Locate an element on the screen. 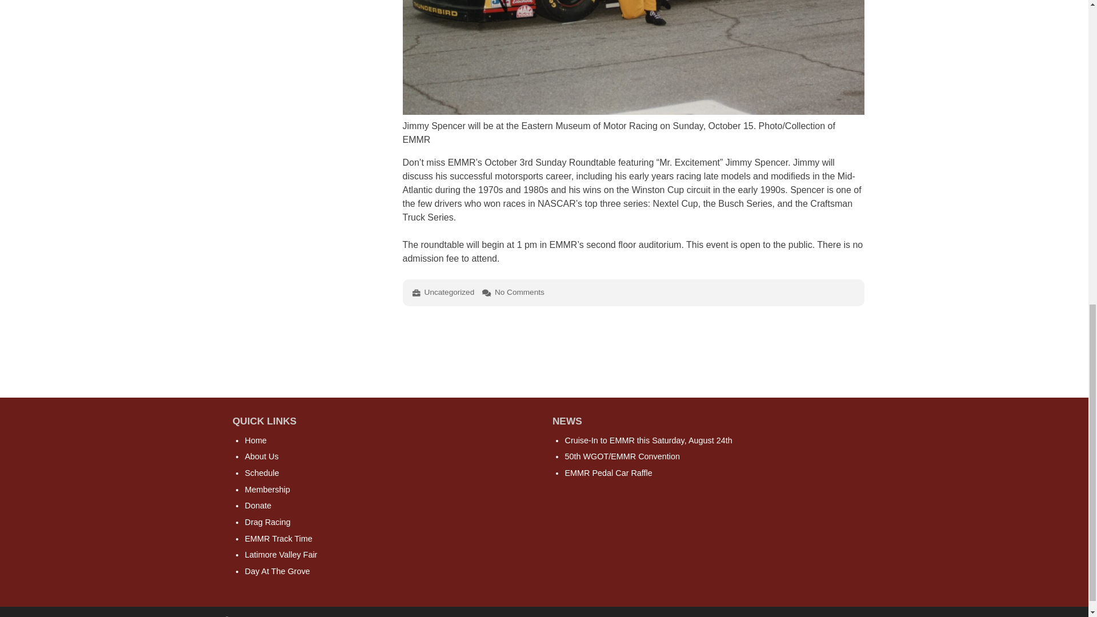  Donate is located at coordinates (258, 505).